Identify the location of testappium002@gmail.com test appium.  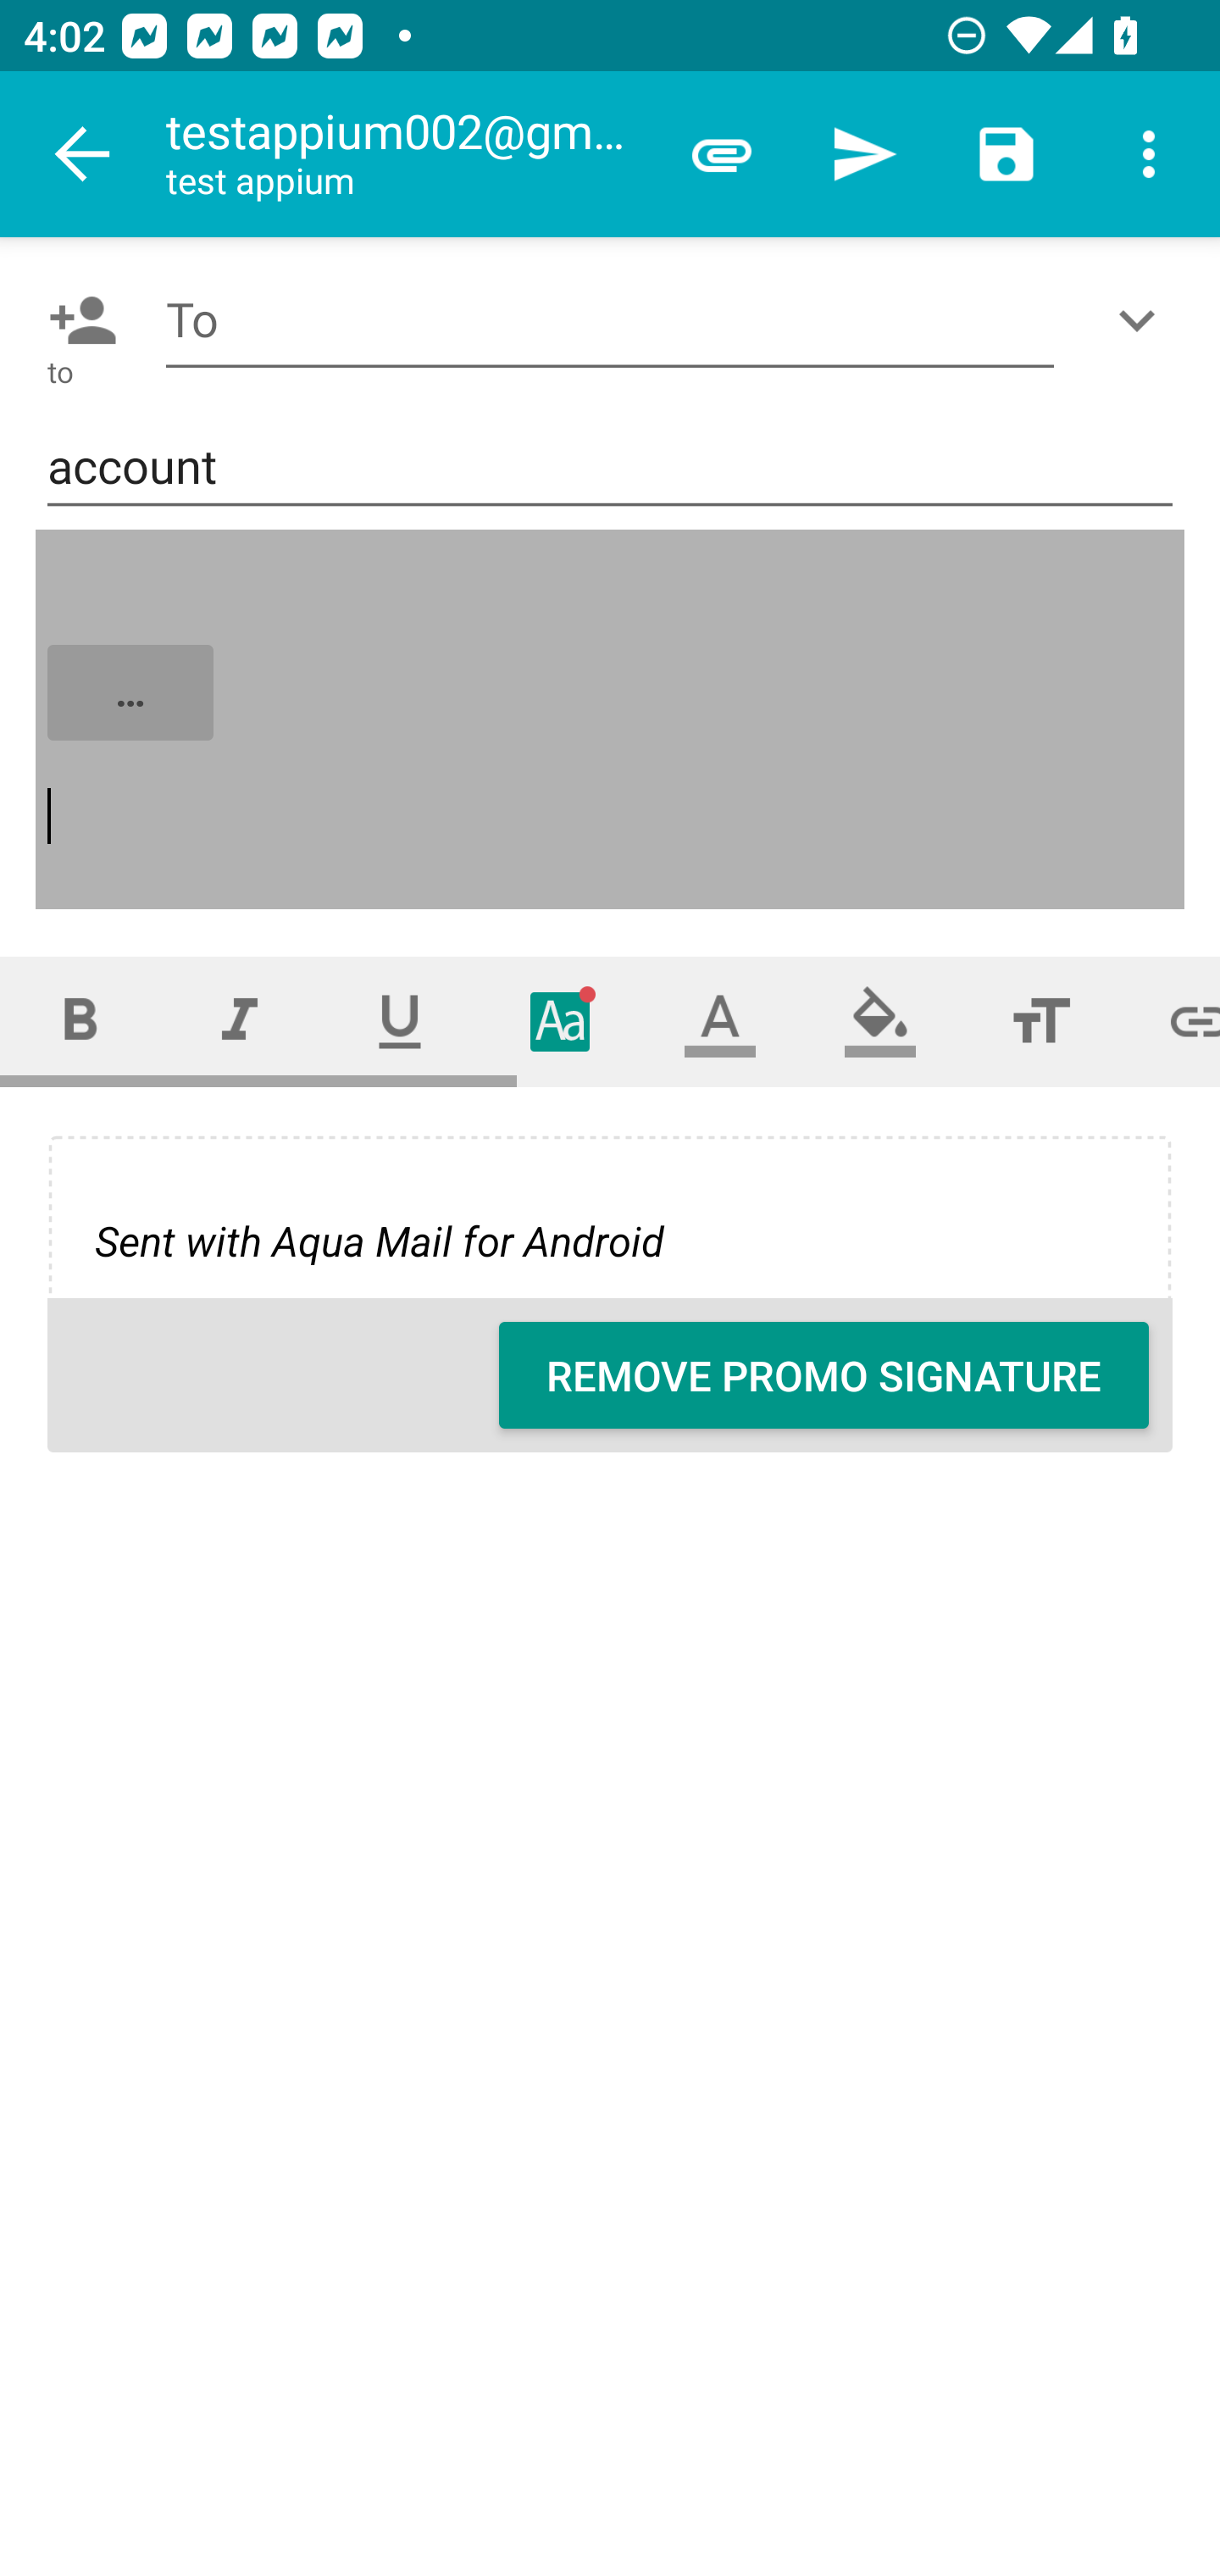
(408, 154).